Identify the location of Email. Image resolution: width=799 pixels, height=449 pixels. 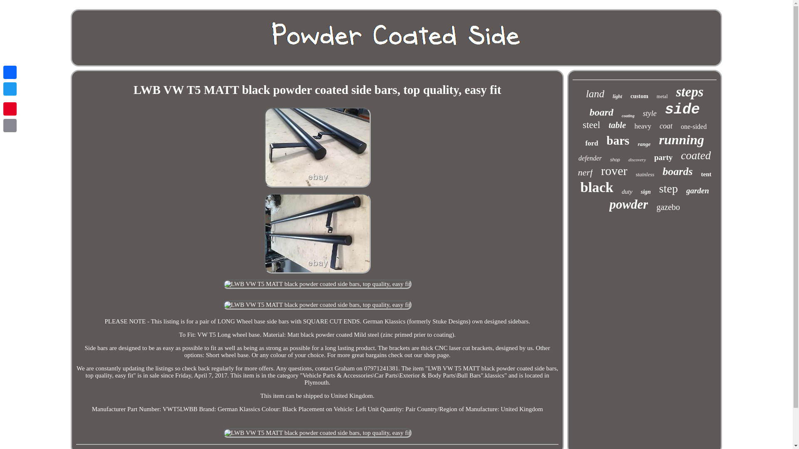
(10, 125).